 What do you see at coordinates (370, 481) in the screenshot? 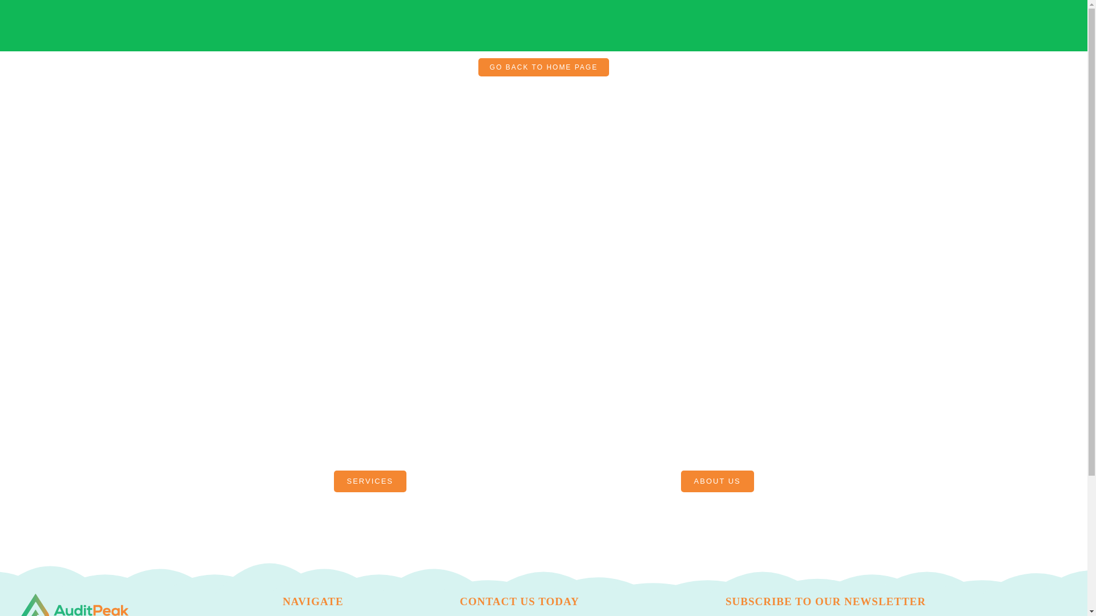
I see `SERVICES` at bounding box center [370, 481].